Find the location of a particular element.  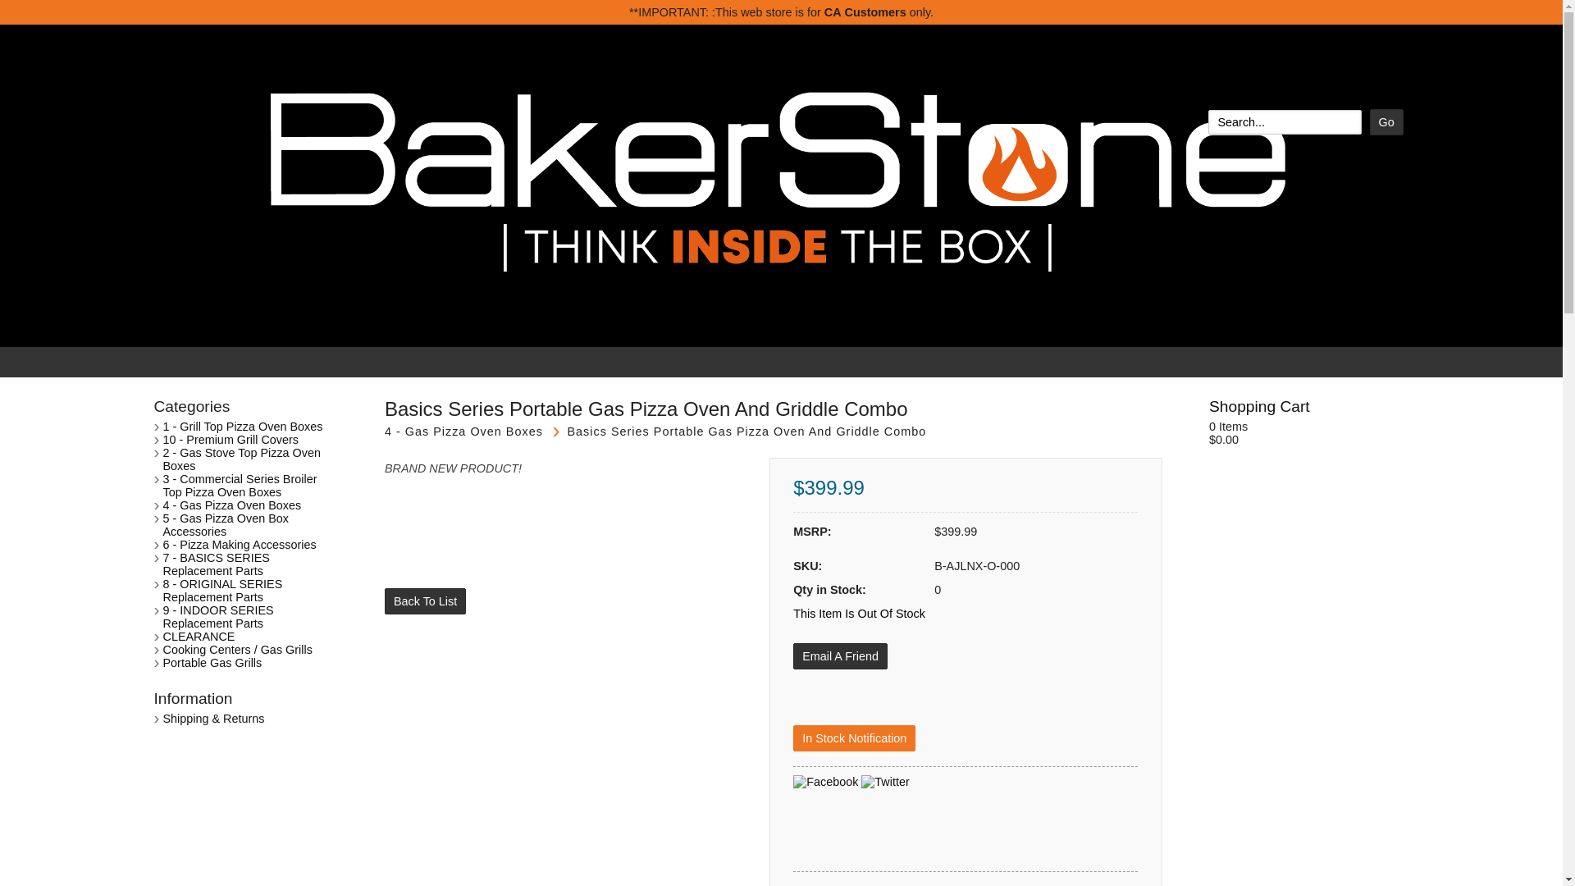

1 - Grill Top Pizza Oven Boxes is located at coordinates (243, 427).